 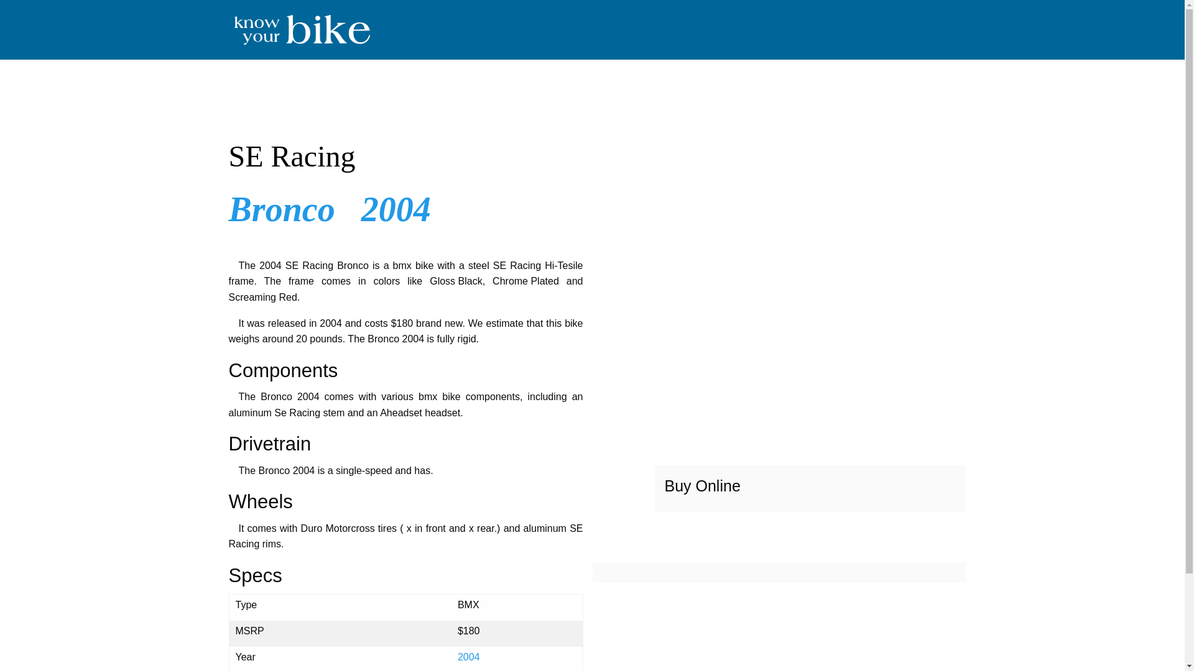 I want to click on 2004, so click(x=468, y=656).